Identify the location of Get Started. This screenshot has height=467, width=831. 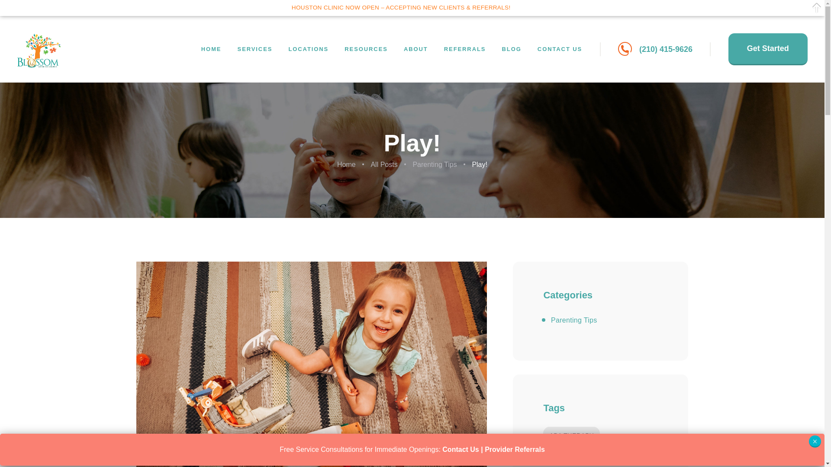
(768, 49).